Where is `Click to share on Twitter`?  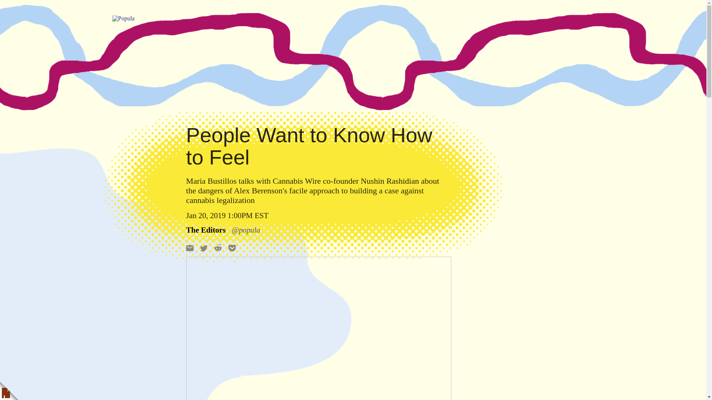
Click to share on Twitter is located at coordinates (204, 248).